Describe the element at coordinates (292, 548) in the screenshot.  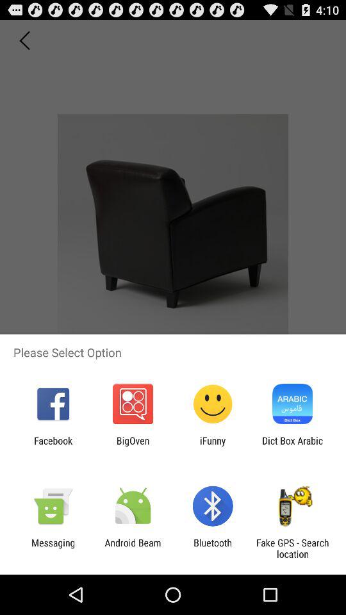
I see `press app to the right of the bluetooth icon` at that location.